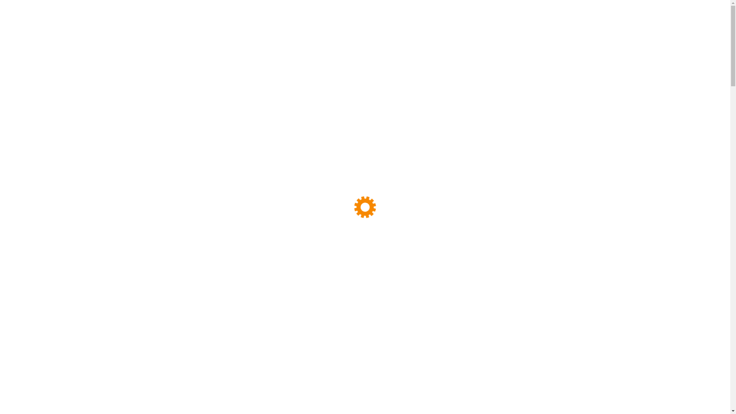 The height and width of the screenshot is (414, 736). Describe the element at coordinates (459, 57) in the screenshot. I see `English` at that location.